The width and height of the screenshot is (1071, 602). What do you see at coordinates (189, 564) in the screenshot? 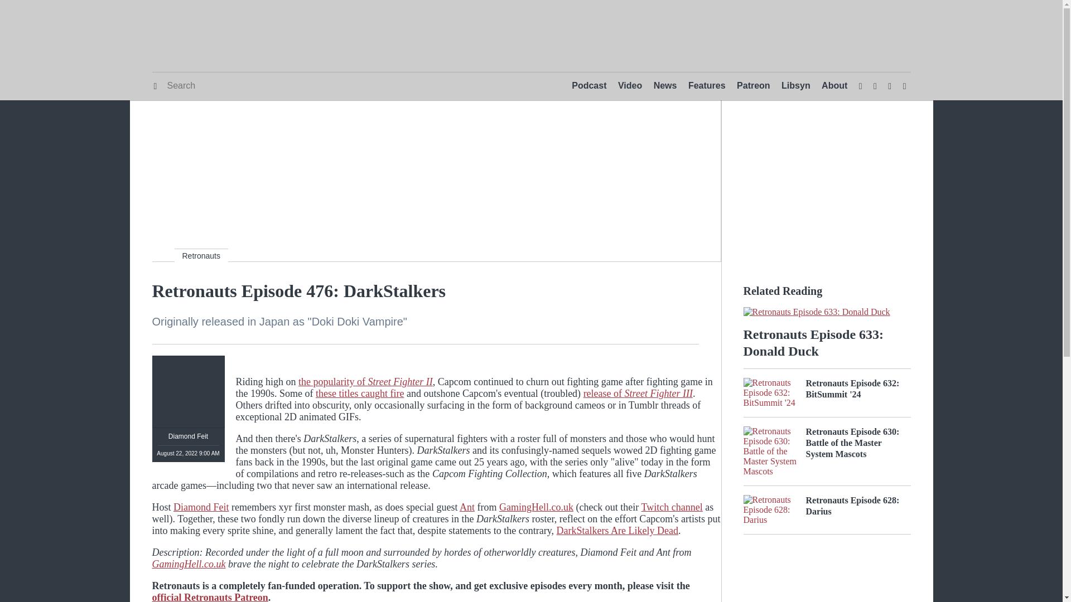
I see `GamingHell.co.uk` at bounding box center [189, 564].